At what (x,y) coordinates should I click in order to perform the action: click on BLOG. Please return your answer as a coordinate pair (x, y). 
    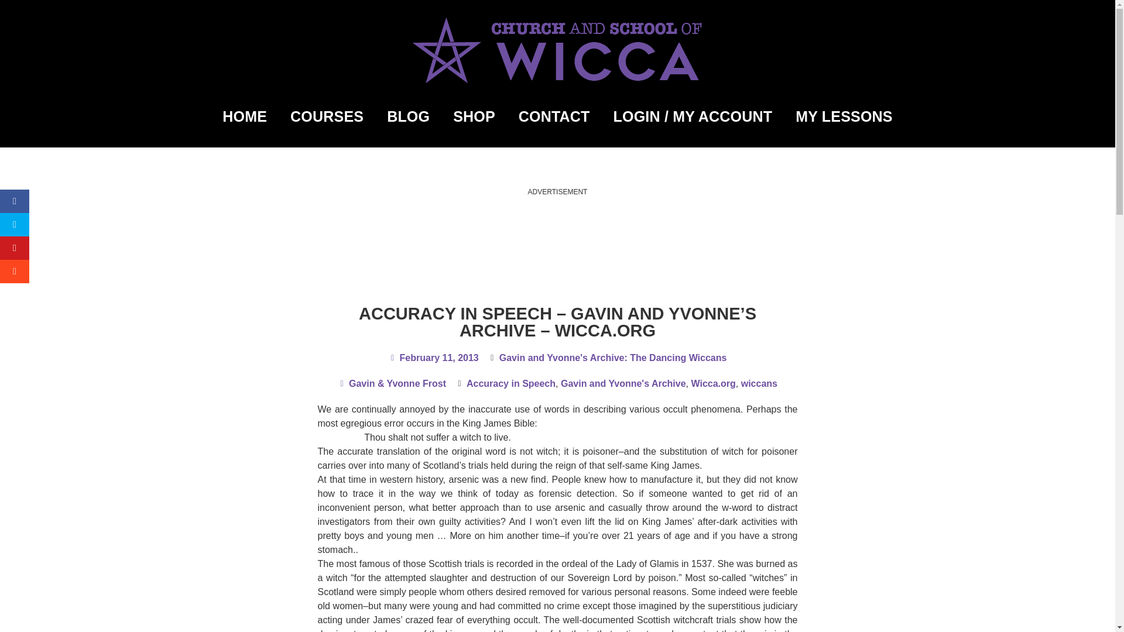
    Looking at the image, I should click on (409, 116).